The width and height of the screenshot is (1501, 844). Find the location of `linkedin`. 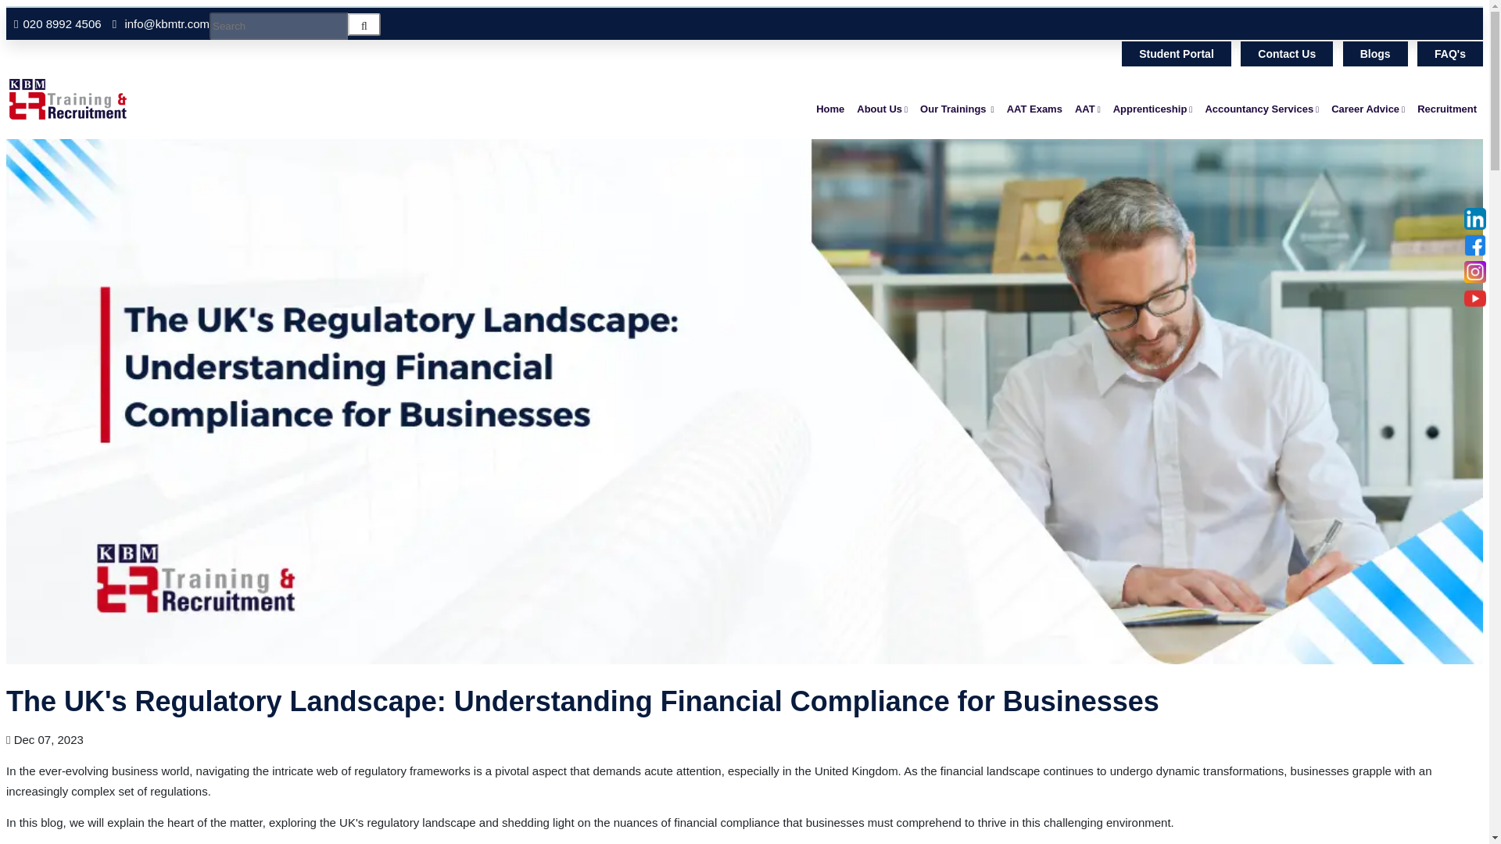

linkedin is located at coordinates (1474, 218).